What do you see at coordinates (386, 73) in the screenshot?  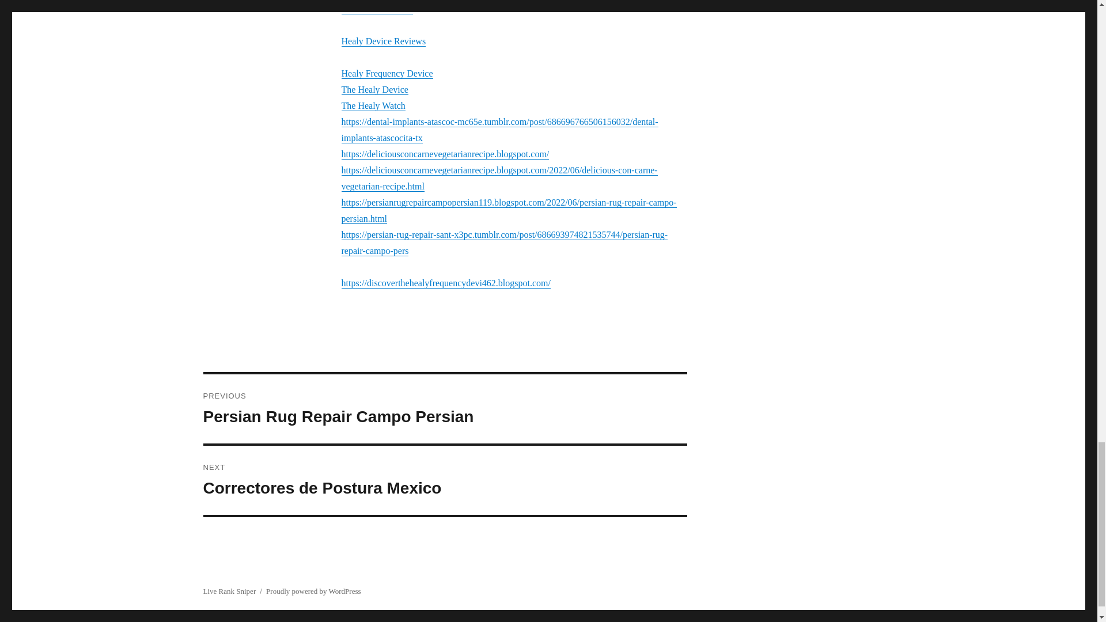 I see `The Healy Device` at bounding box center [386, 73].